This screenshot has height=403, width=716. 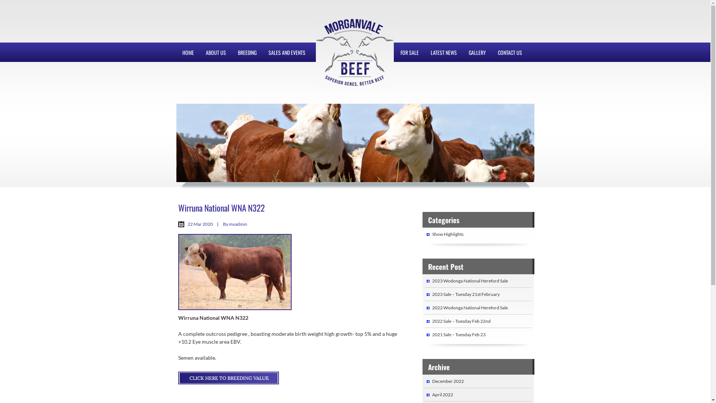 I want to click on LATEST NEWS, so click(x=443, y=52).